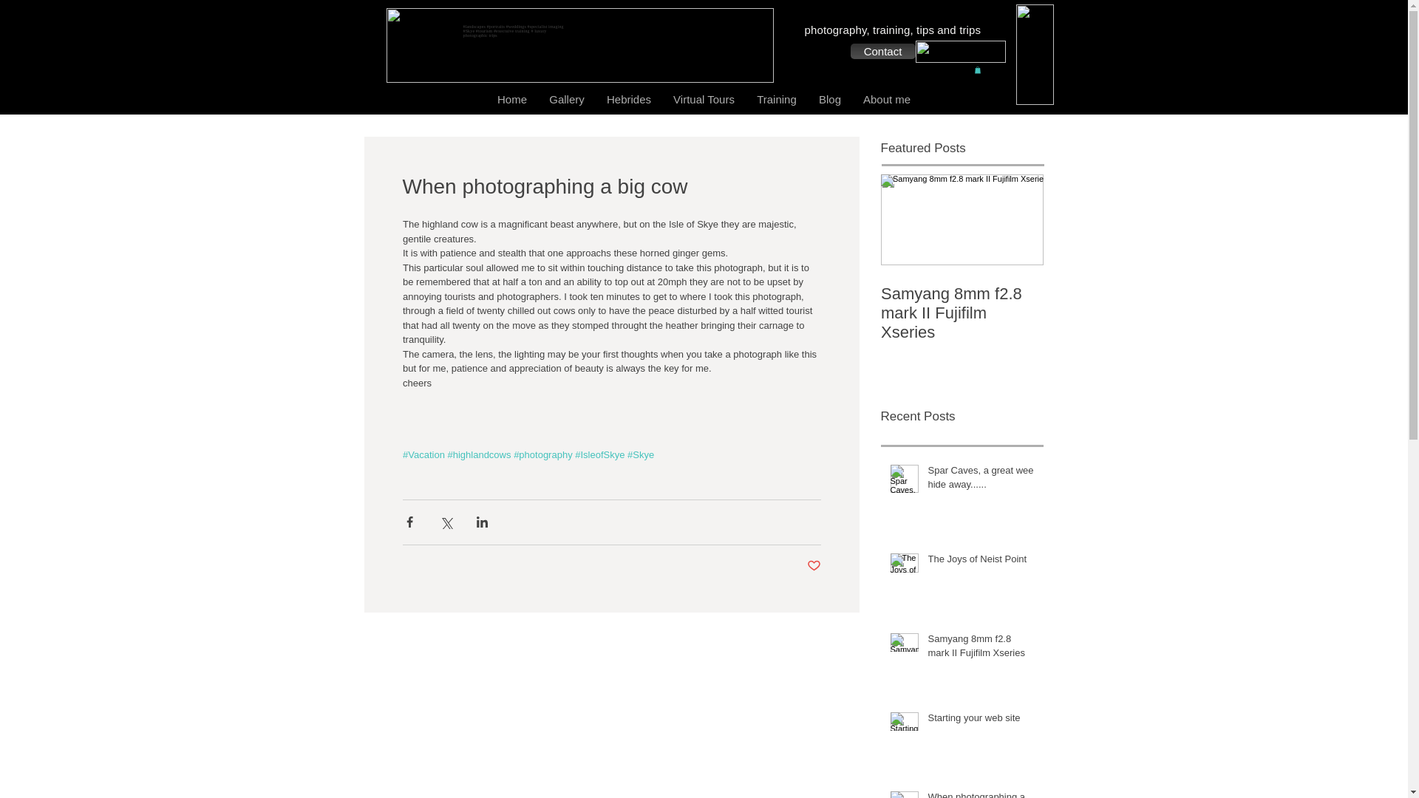  What do you see at coordinates (511, 99) in the screenshot?
I see `Home` at bounding box center [511, 99].